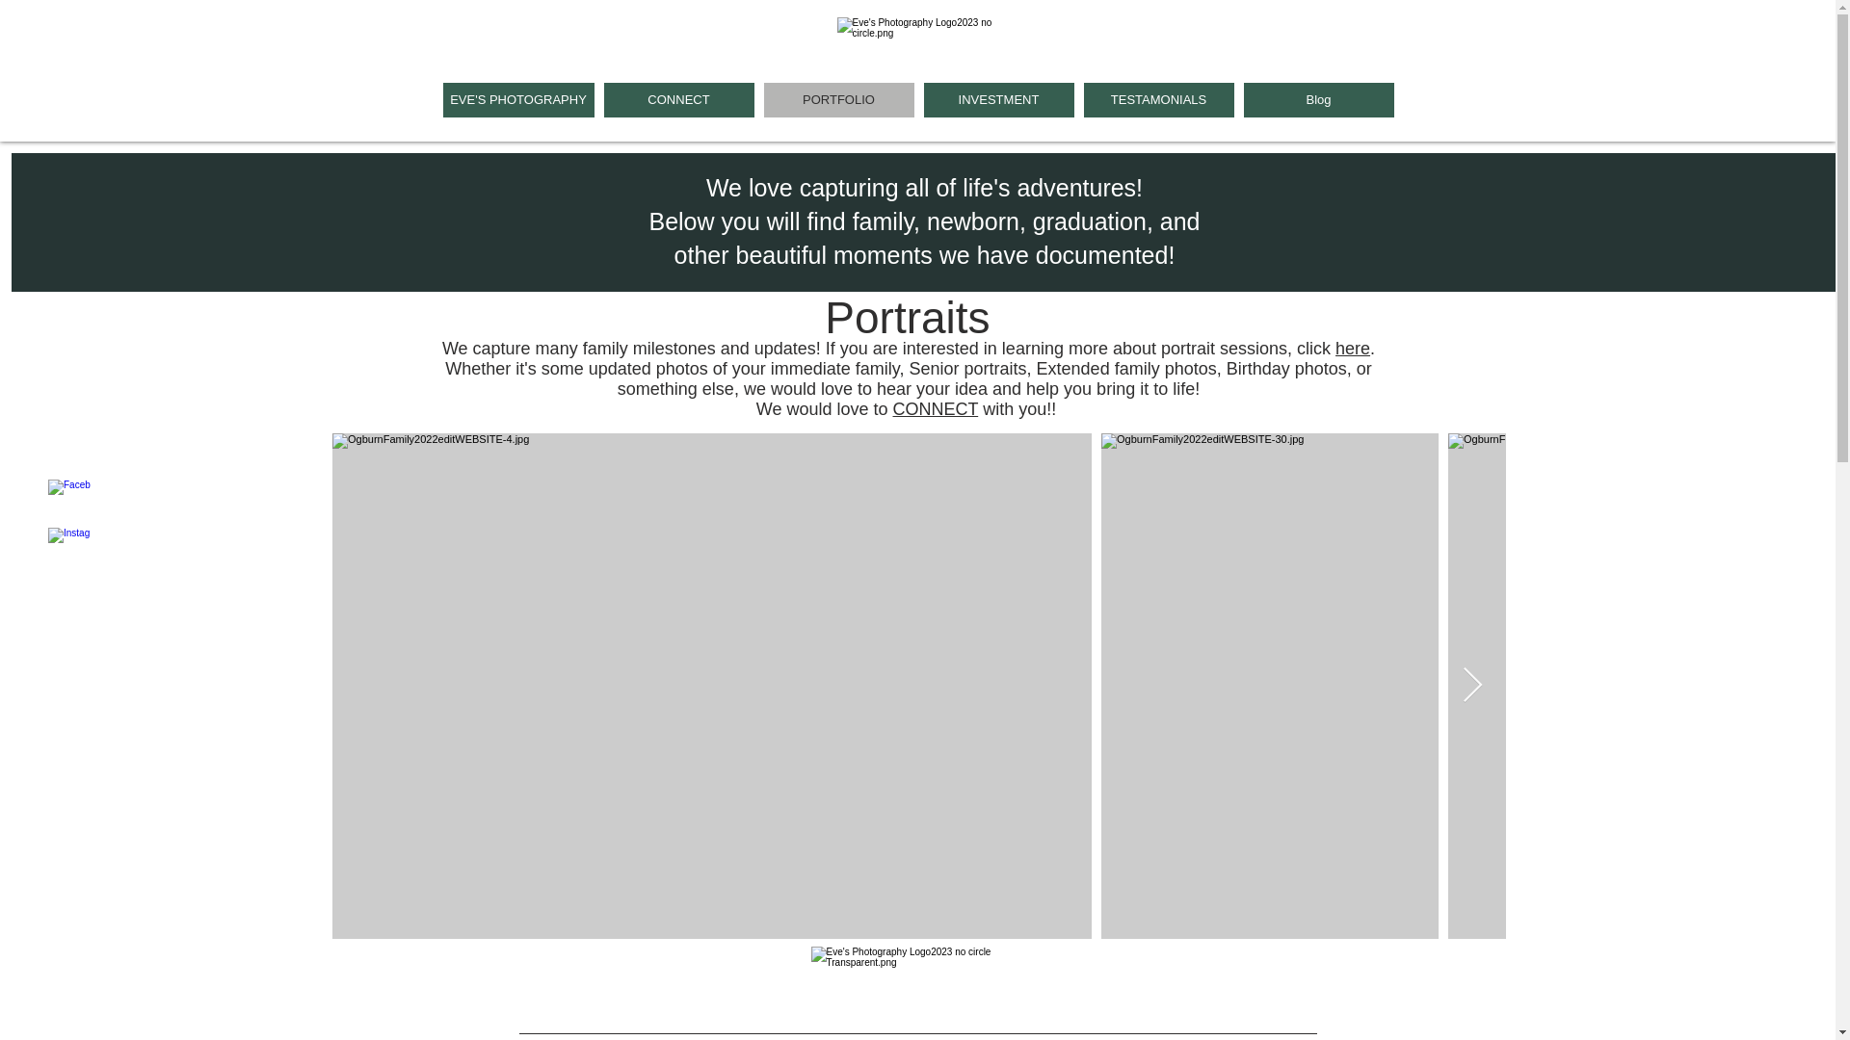 The width and height of the screenshot is (1850, 1040). Describe the element at coordinates (998, 100) in the screenshot. I see `INVESTMENT` at that location.